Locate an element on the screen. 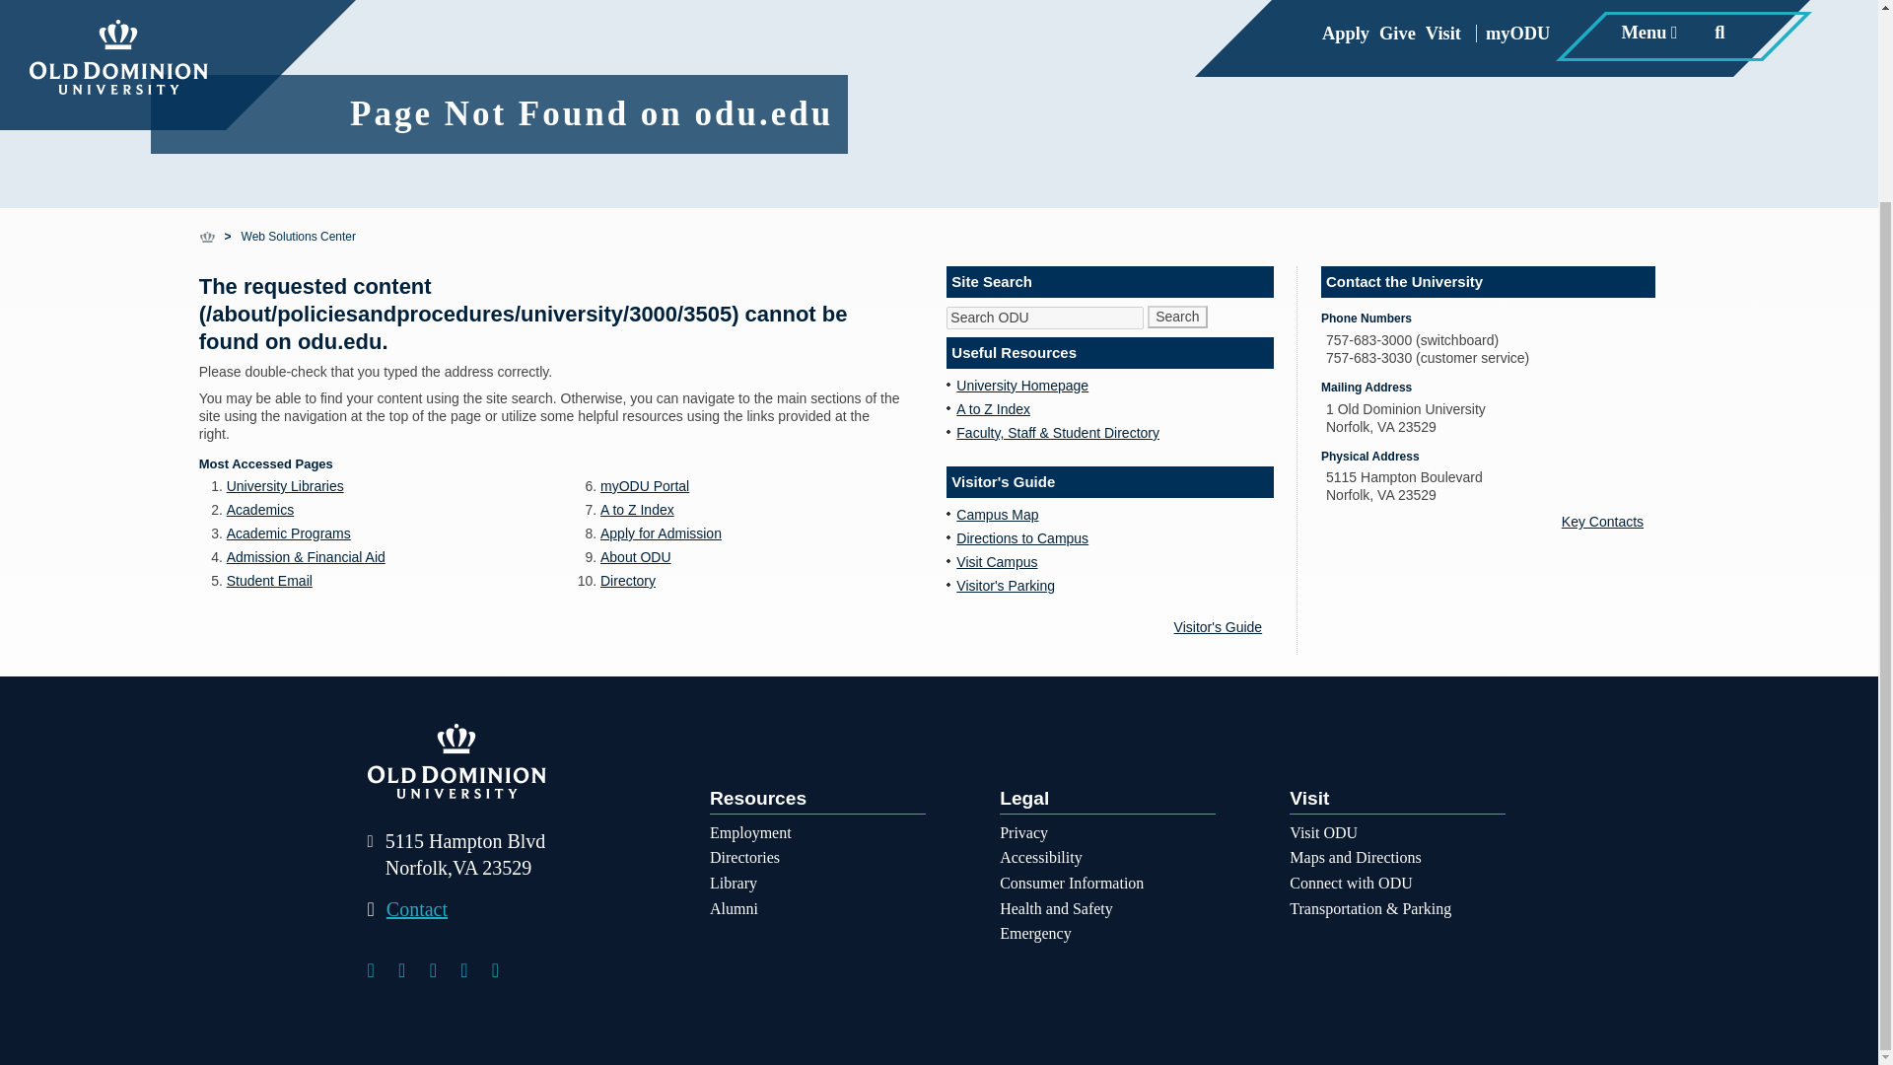  University Libraries is located at coordinates (286, 485).